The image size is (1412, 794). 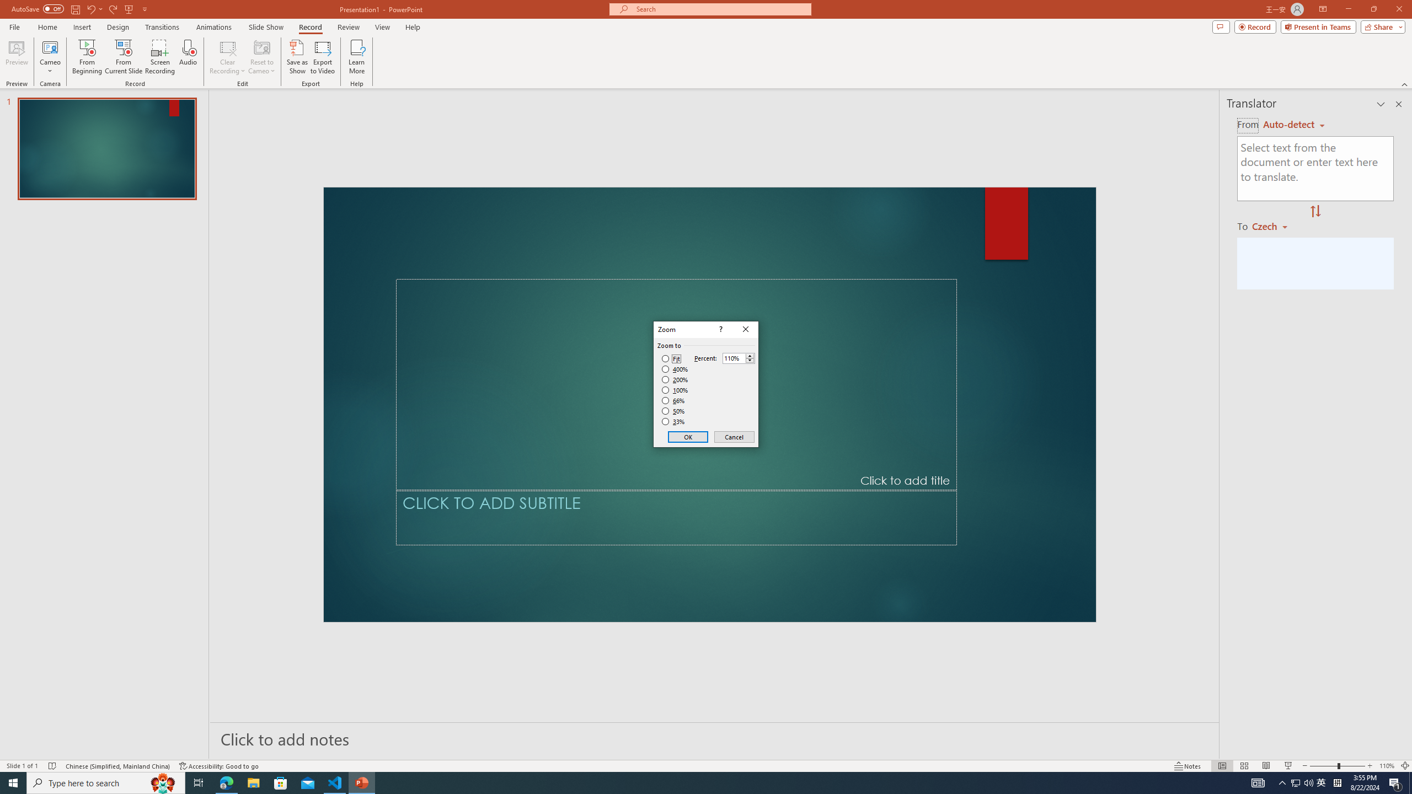 What do you see at coordinates (1294, 125) in the screenshot?
I see `Auto-detect` at bounding box center [1294, 125].